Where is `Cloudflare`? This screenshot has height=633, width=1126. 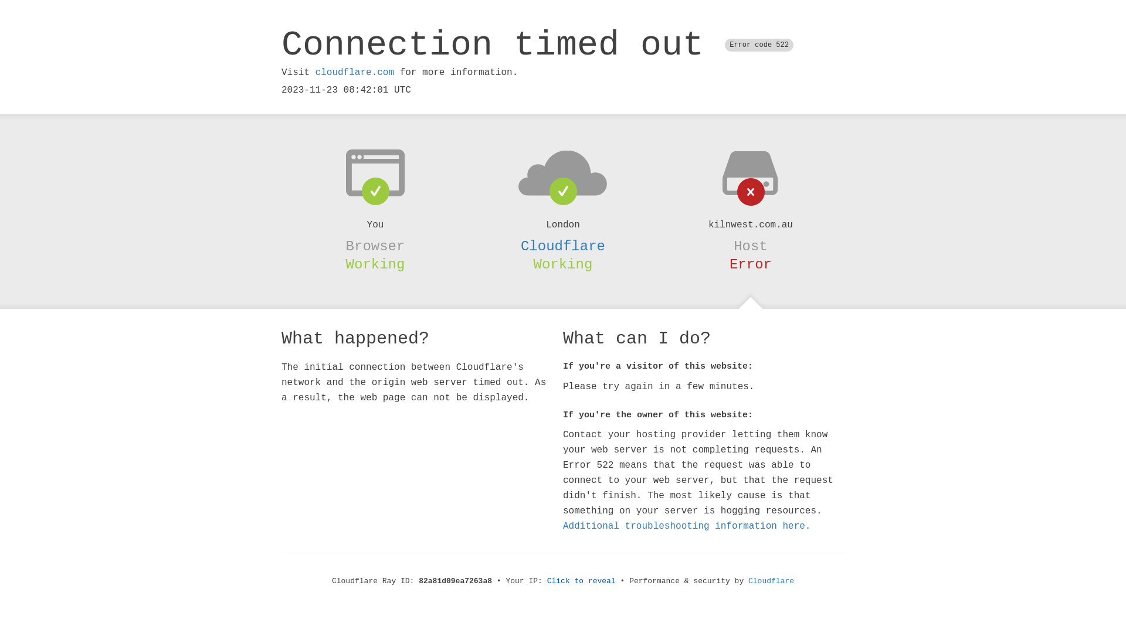 Cloudflare is located at coordinates (563, 246).